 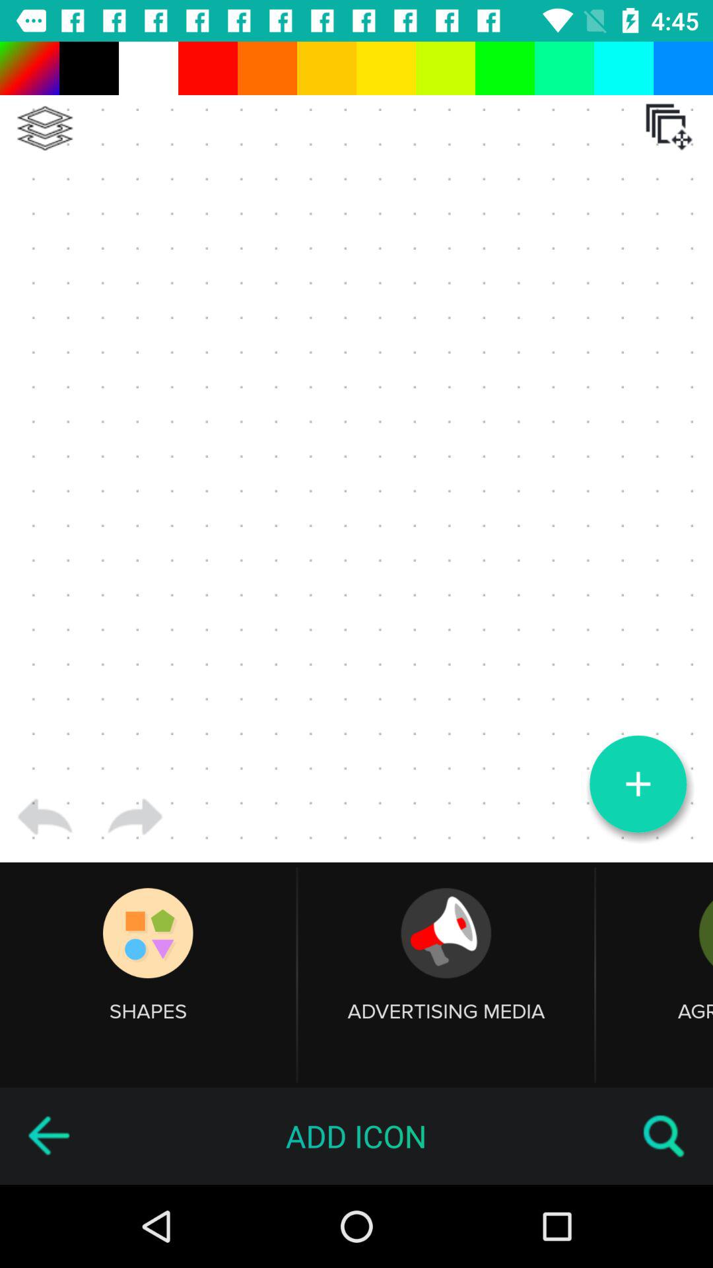 I want to click on go back to previous screen, so click(x=48, y=1136).